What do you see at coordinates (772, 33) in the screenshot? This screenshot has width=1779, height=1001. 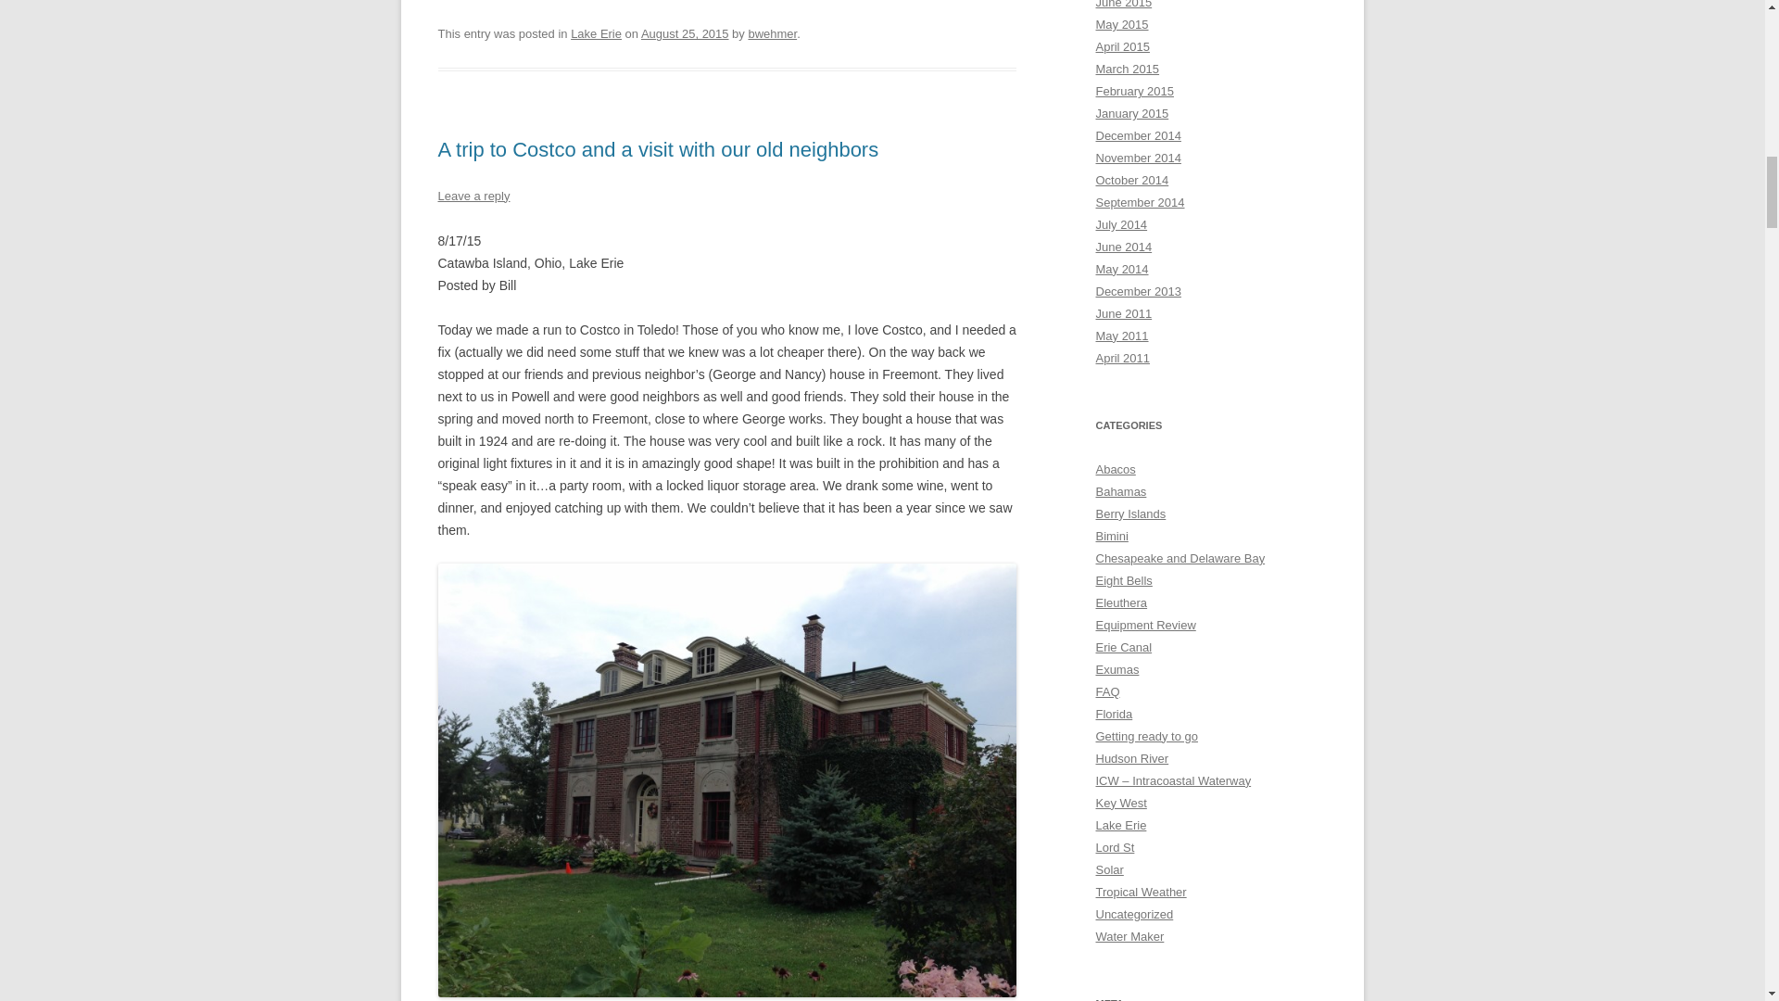 I see `View all posts by bwehmer` at bounding box center [772, 33].